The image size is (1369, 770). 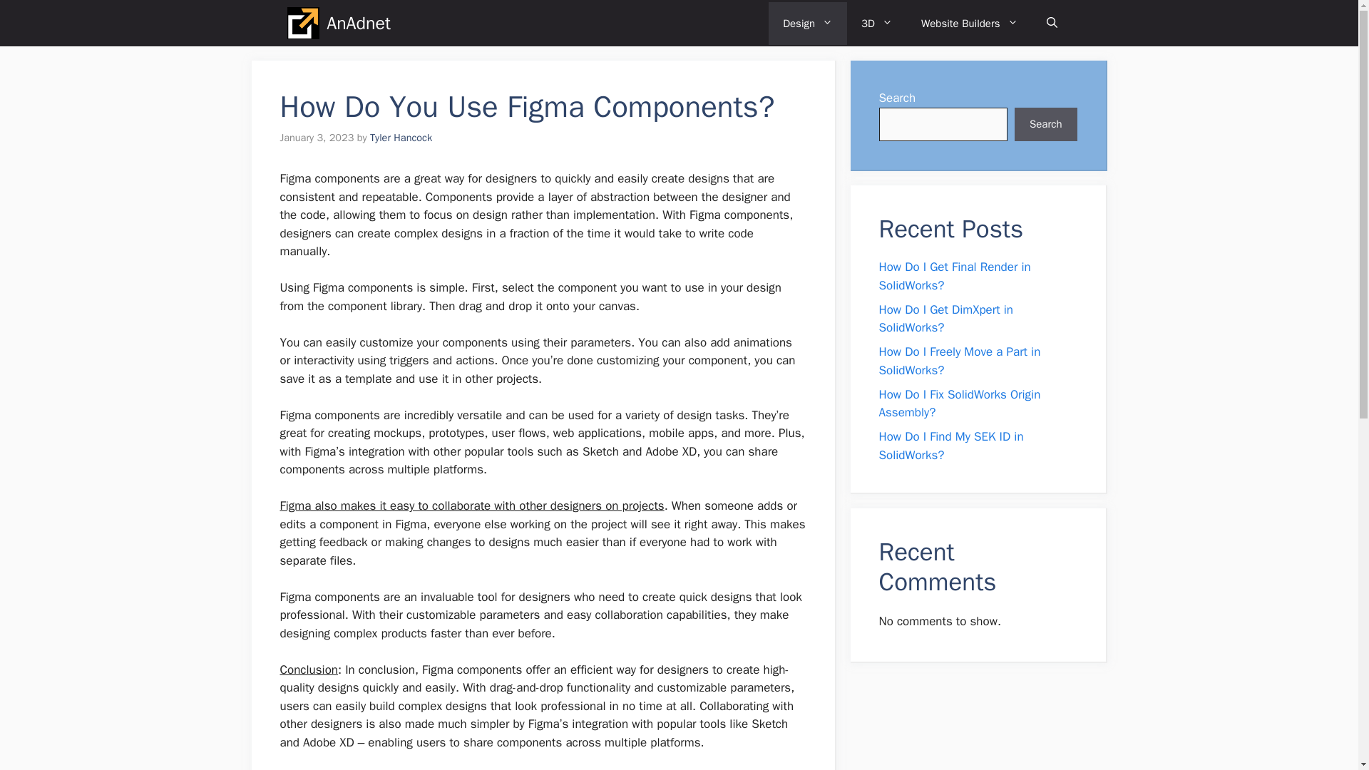 I want to click on Design, so click(x=807, y=23).